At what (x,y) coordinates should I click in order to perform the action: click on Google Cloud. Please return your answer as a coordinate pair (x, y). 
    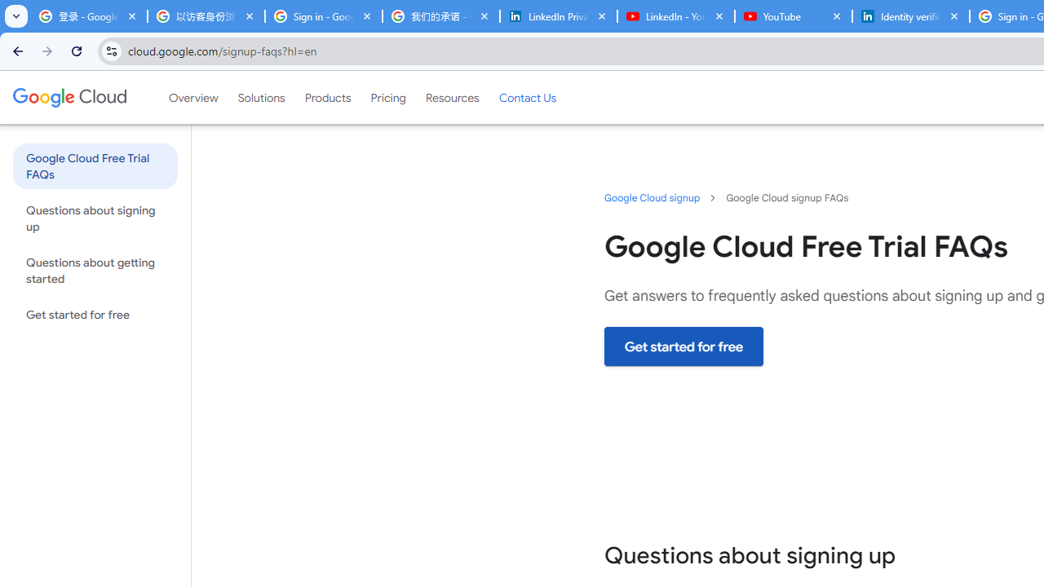
    Looking at the image, I should click on (69, 97).